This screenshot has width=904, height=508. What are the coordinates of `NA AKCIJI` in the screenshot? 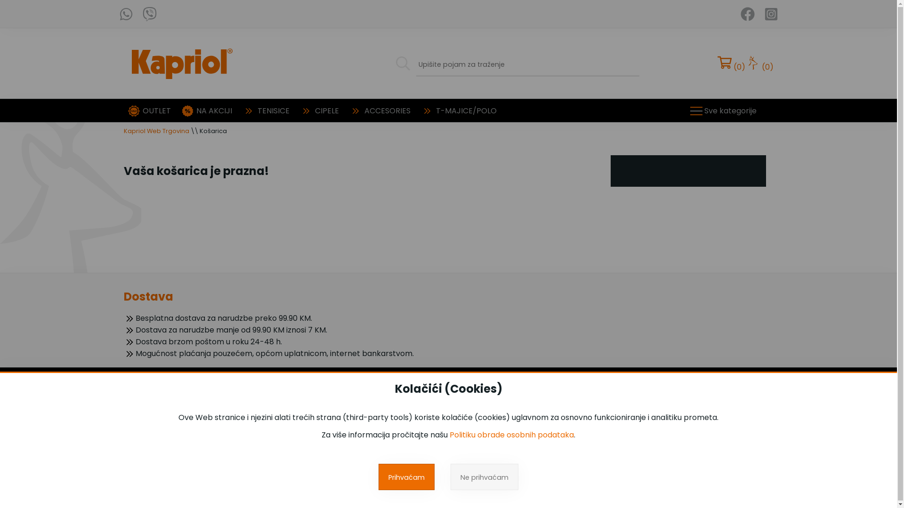 It's located at (214, 111).